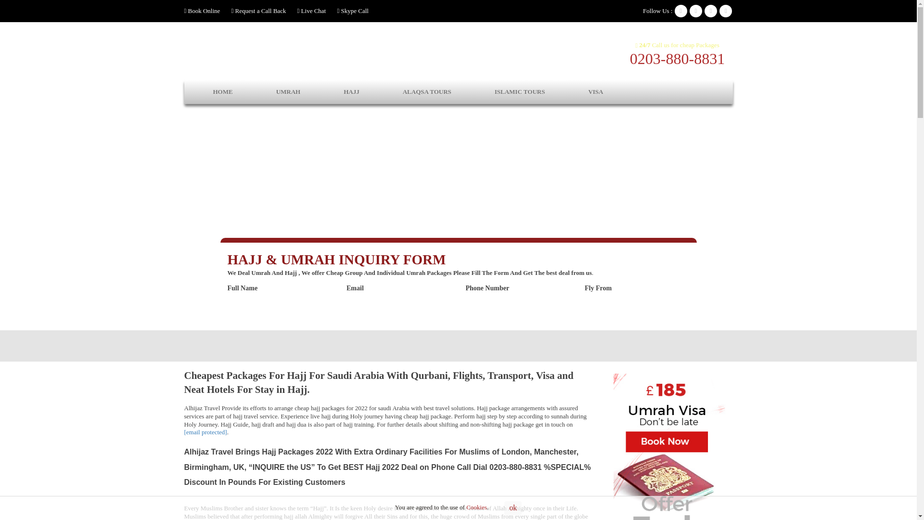 This screenshot has width=924, height=520. I want to click on ALAQSA TOURS, so click(427, 92).